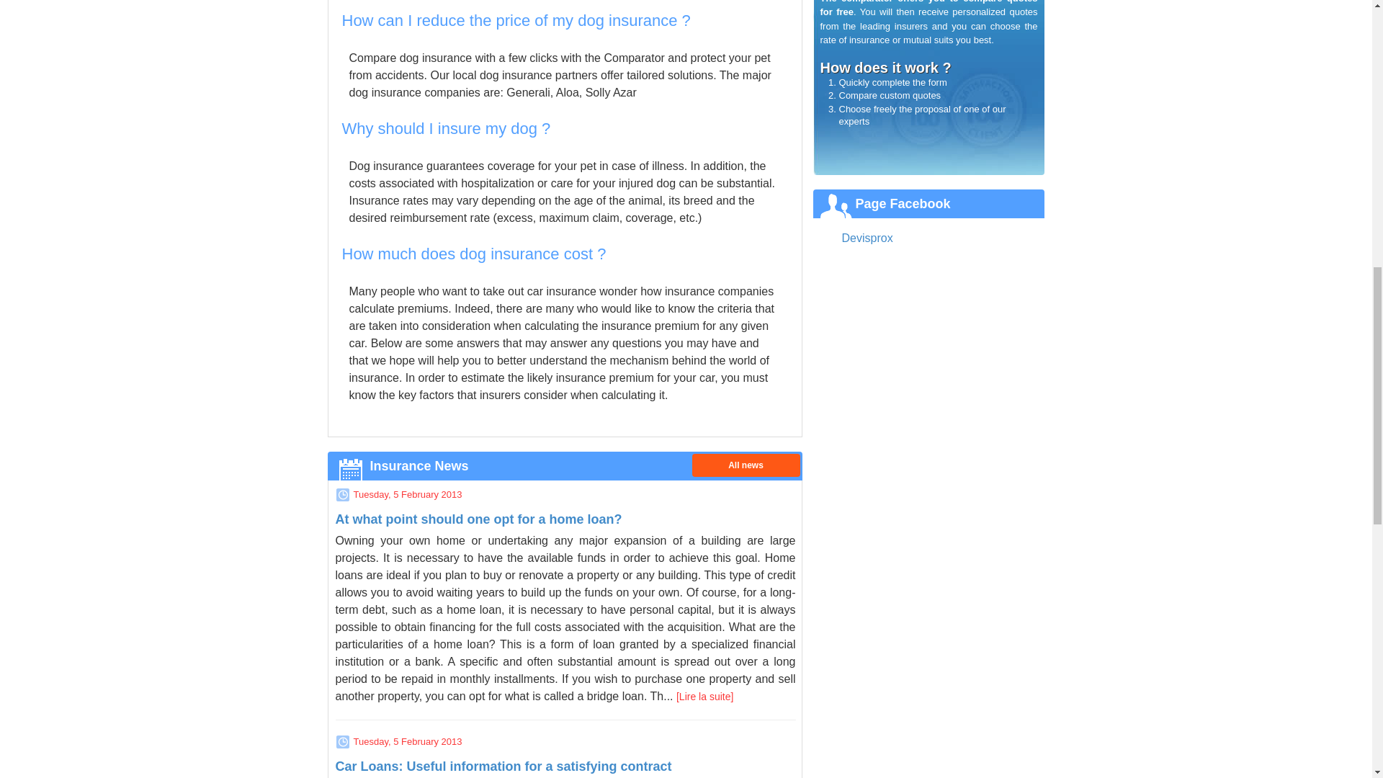  Describe the element at coordinates (745, 465) in the screenshot. I see `All news` at that location.